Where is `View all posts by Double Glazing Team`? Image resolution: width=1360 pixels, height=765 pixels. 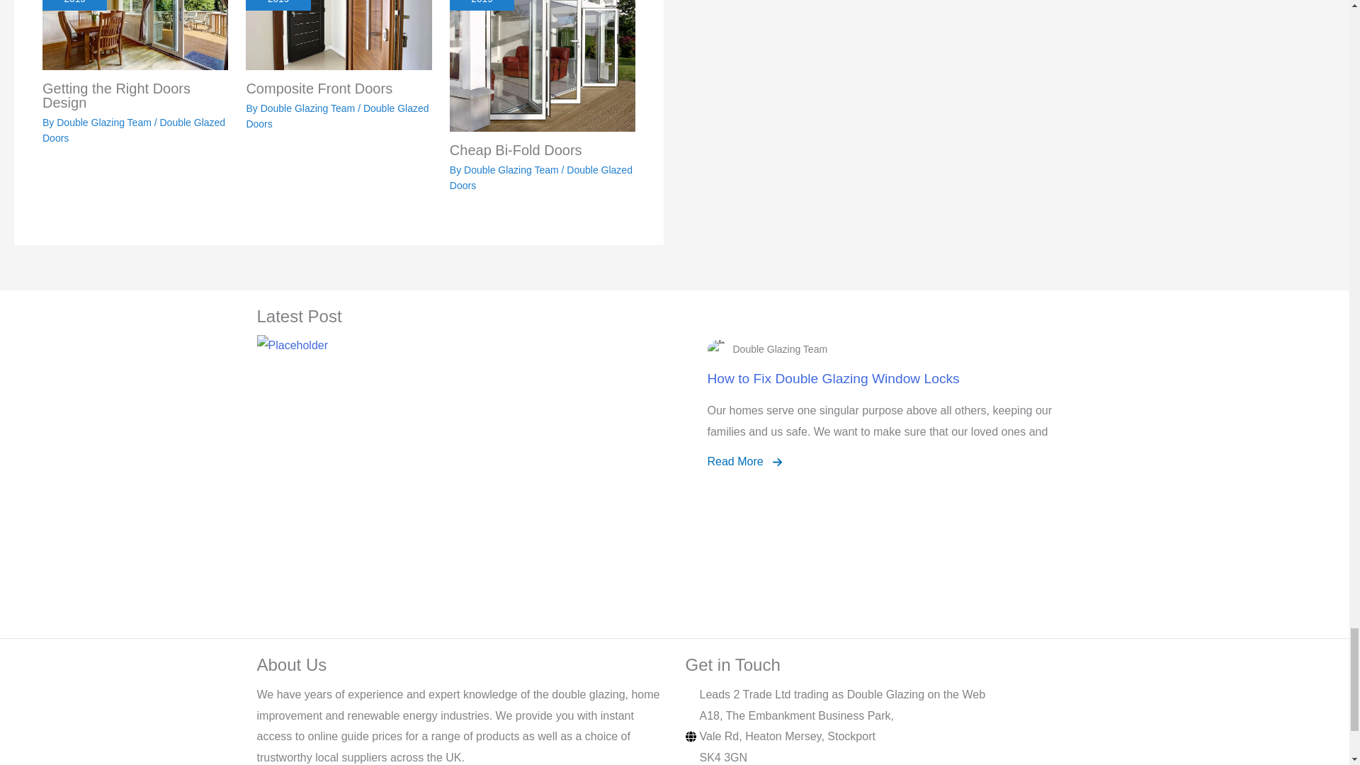 View all posts by Double Glazing Team is located at coordinates (105, 123).